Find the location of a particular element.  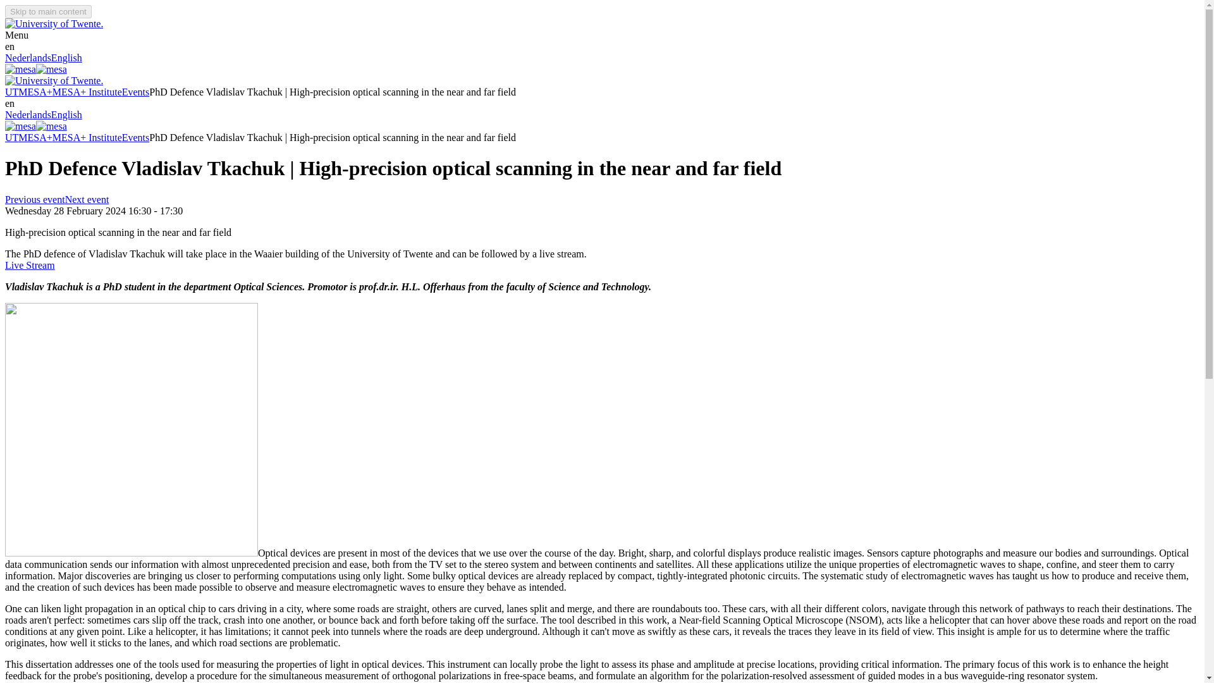

Skip to main content is located at coordinates (48, 11).